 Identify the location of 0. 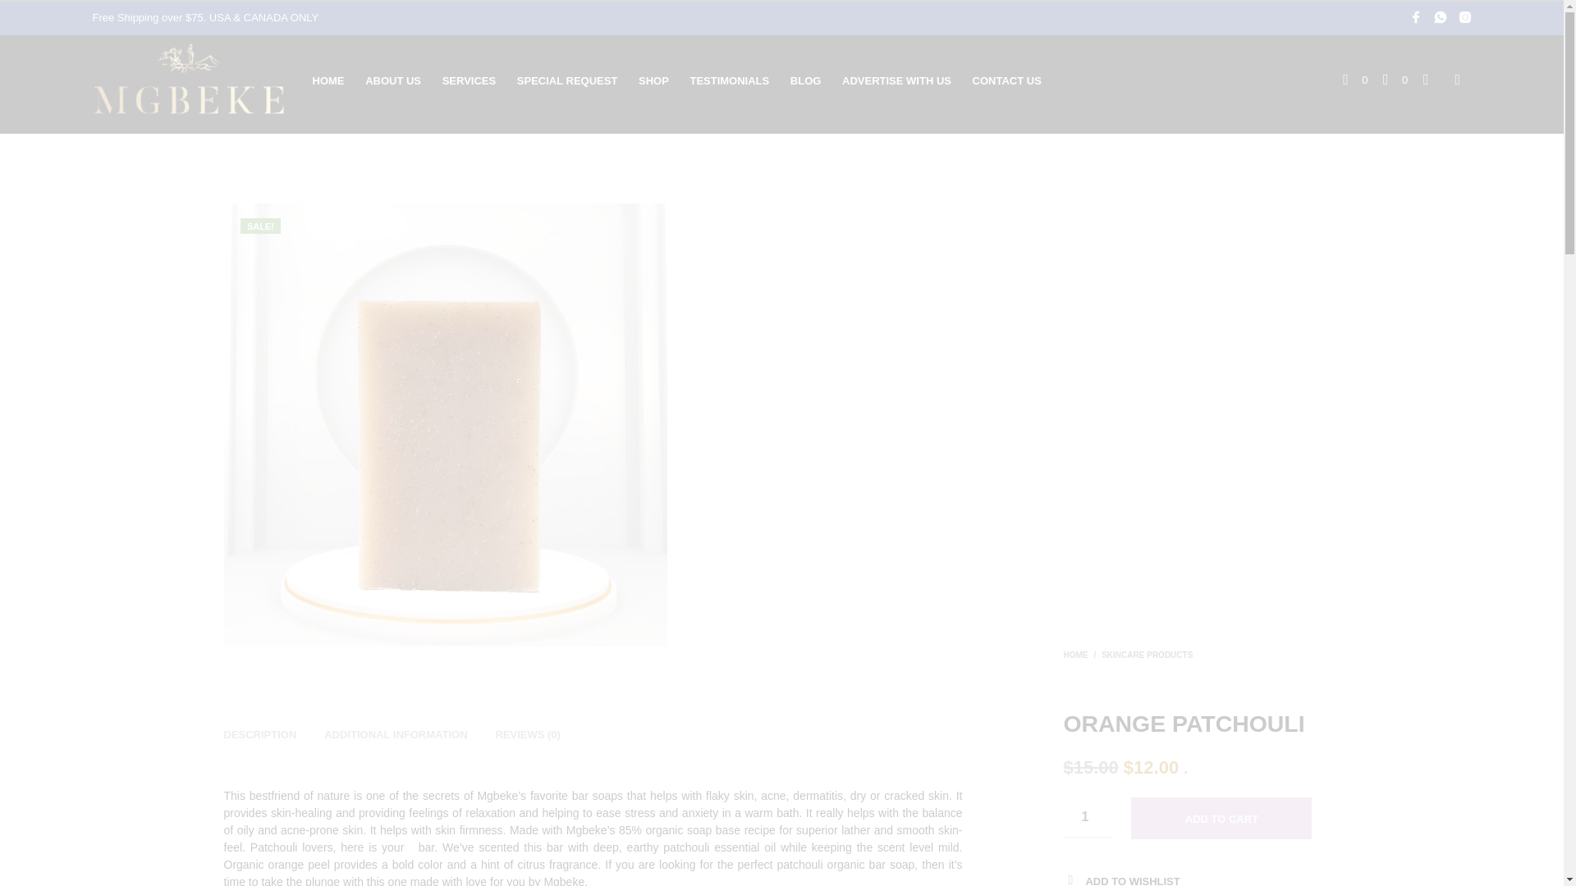
(1354, 80).